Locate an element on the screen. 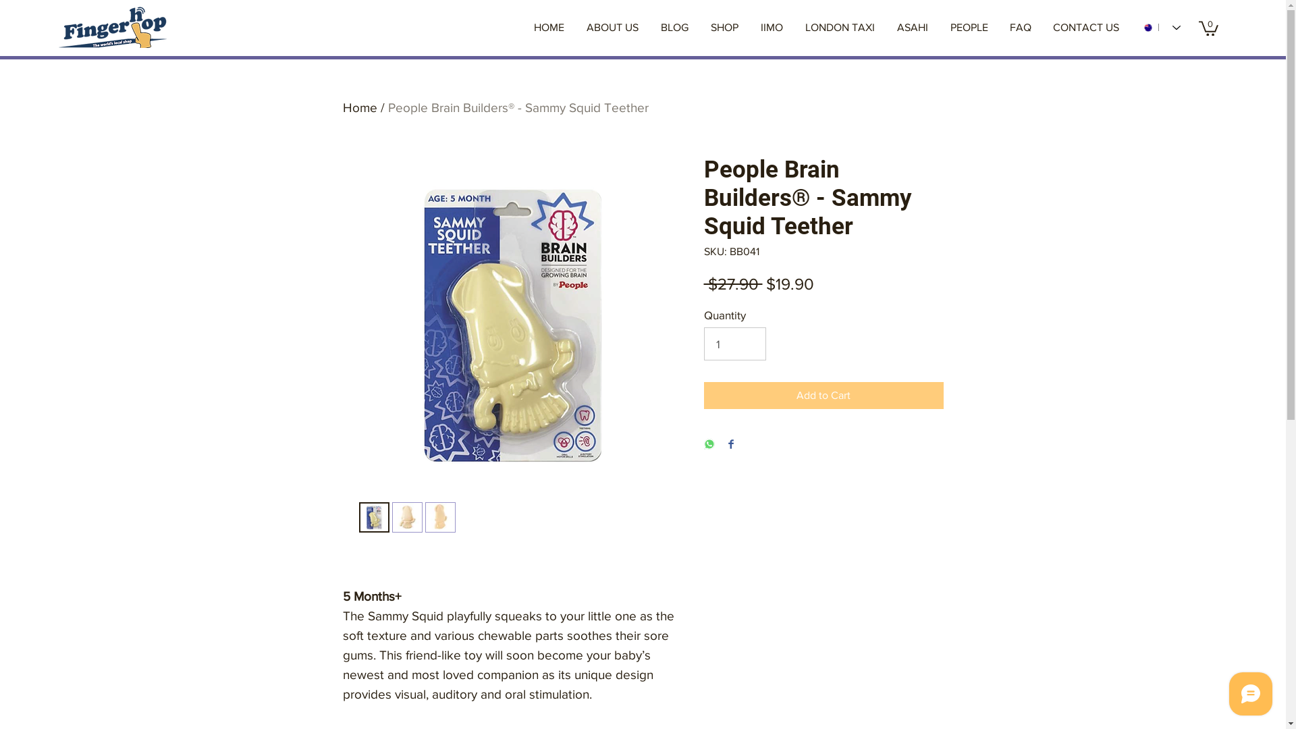  FAQ is located at coordinates (1021, 28).